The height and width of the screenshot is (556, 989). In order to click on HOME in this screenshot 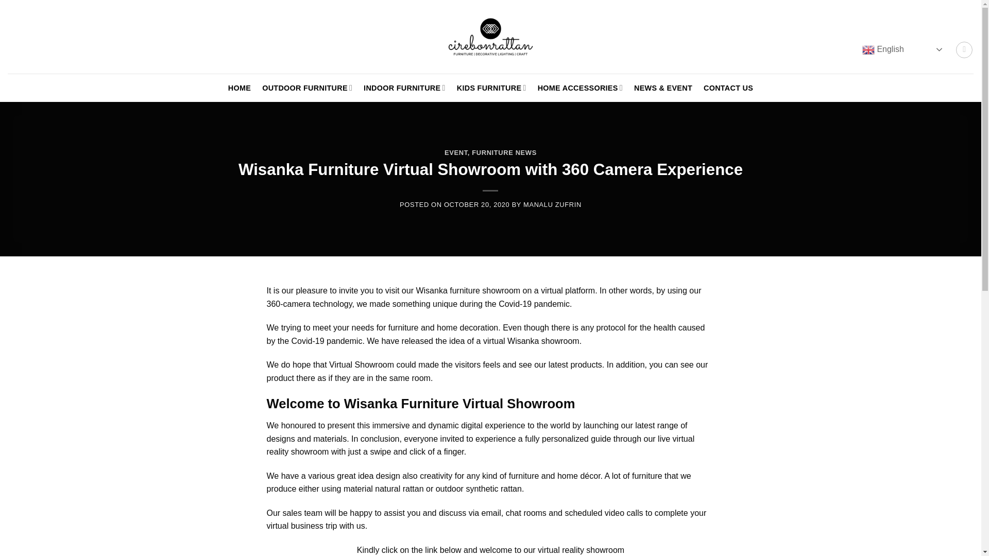, I will do `click(240, 88)`.